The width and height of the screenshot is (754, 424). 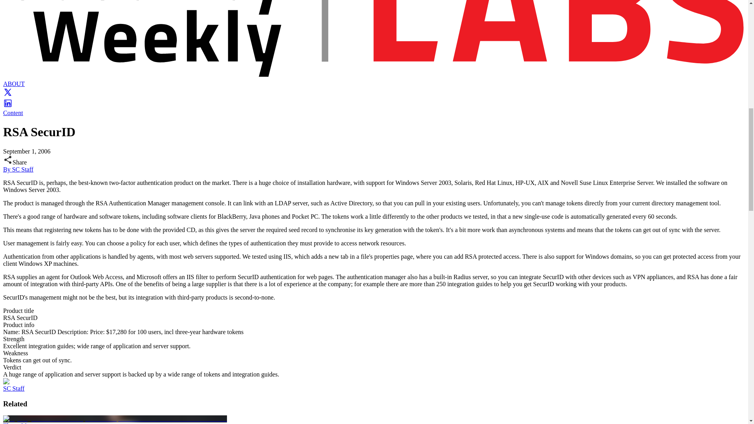 What do you see at coordinates (8, 95) in the screenshot?
I see `twitter` at bounding box center [8, 95].